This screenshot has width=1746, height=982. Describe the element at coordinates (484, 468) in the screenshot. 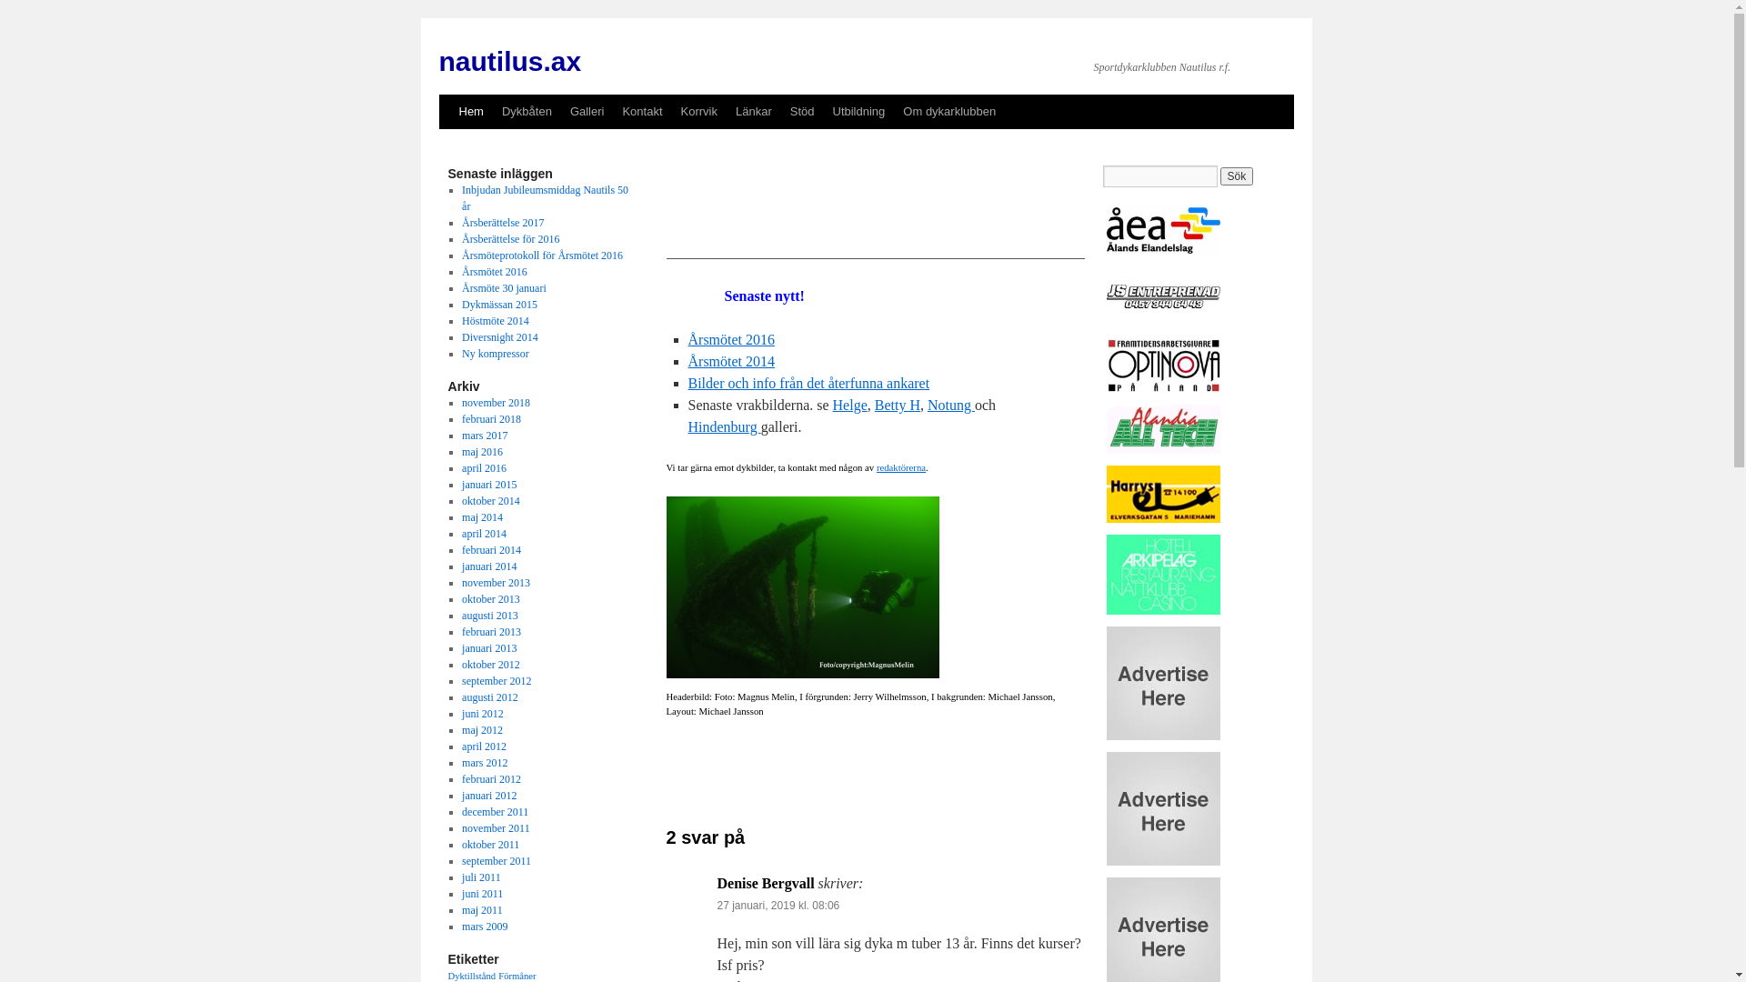

I see `april 2016` at that location.